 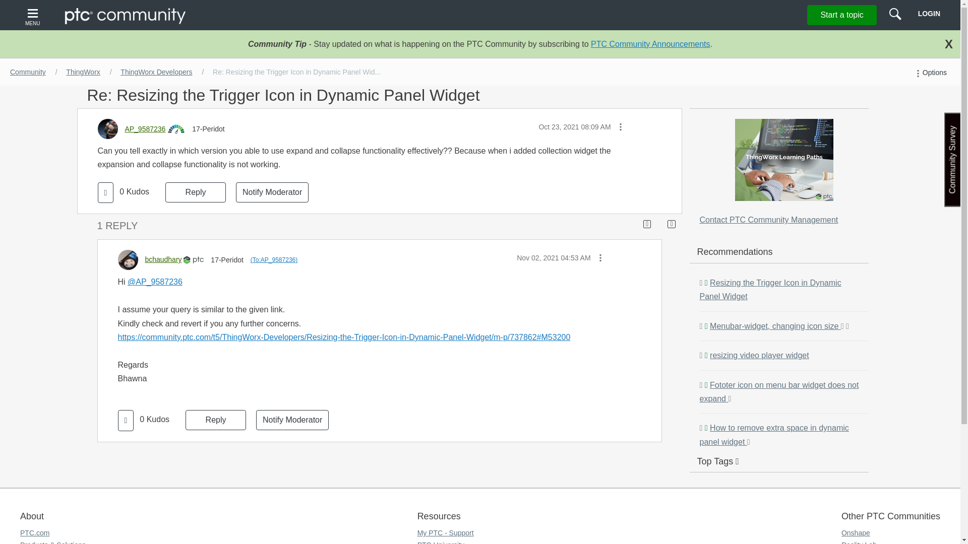 What do you see at coordinates (929, 13) in the screenshot?
I see `LOGIN` at bounding box center [929, 13].